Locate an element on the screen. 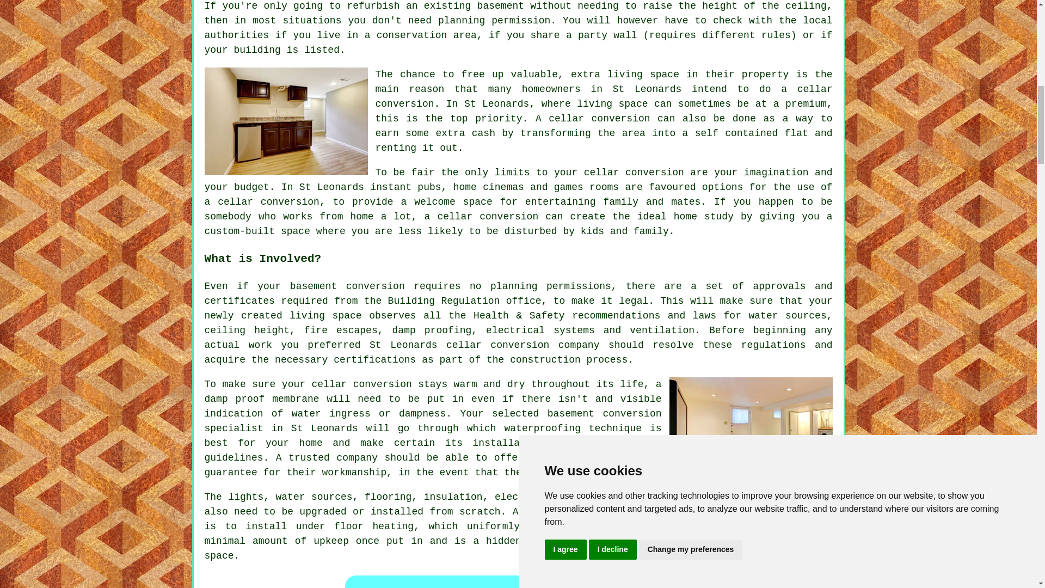  Basement Conversion St Leonards Dorset is located at coordinates (751, 430).